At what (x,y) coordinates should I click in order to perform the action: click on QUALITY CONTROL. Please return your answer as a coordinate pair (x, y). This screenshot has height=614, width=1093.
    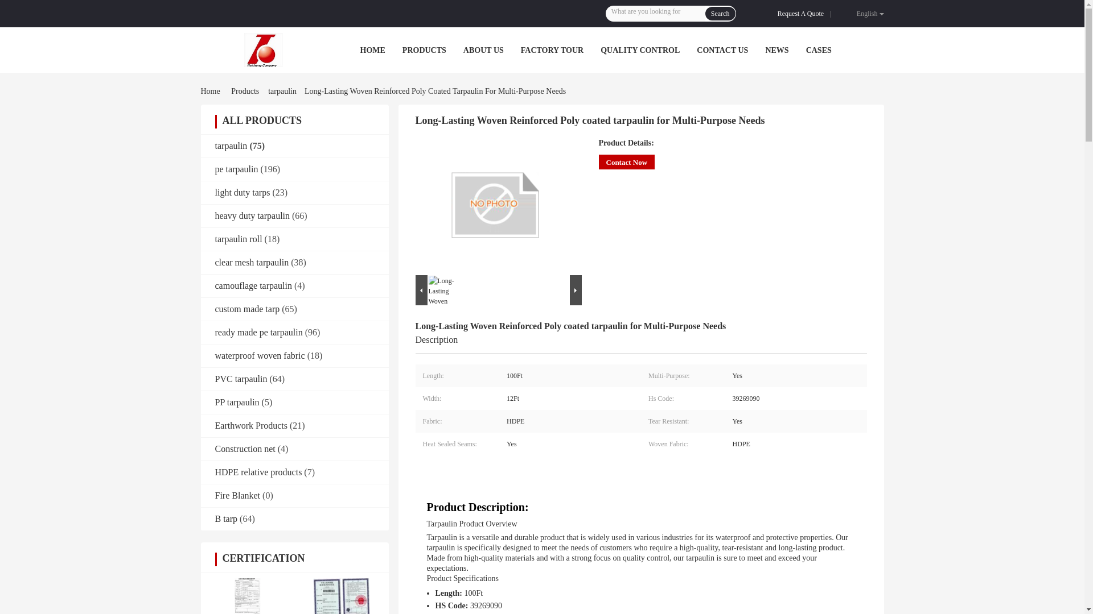
    Looking at the image, I should click on (640, 50).